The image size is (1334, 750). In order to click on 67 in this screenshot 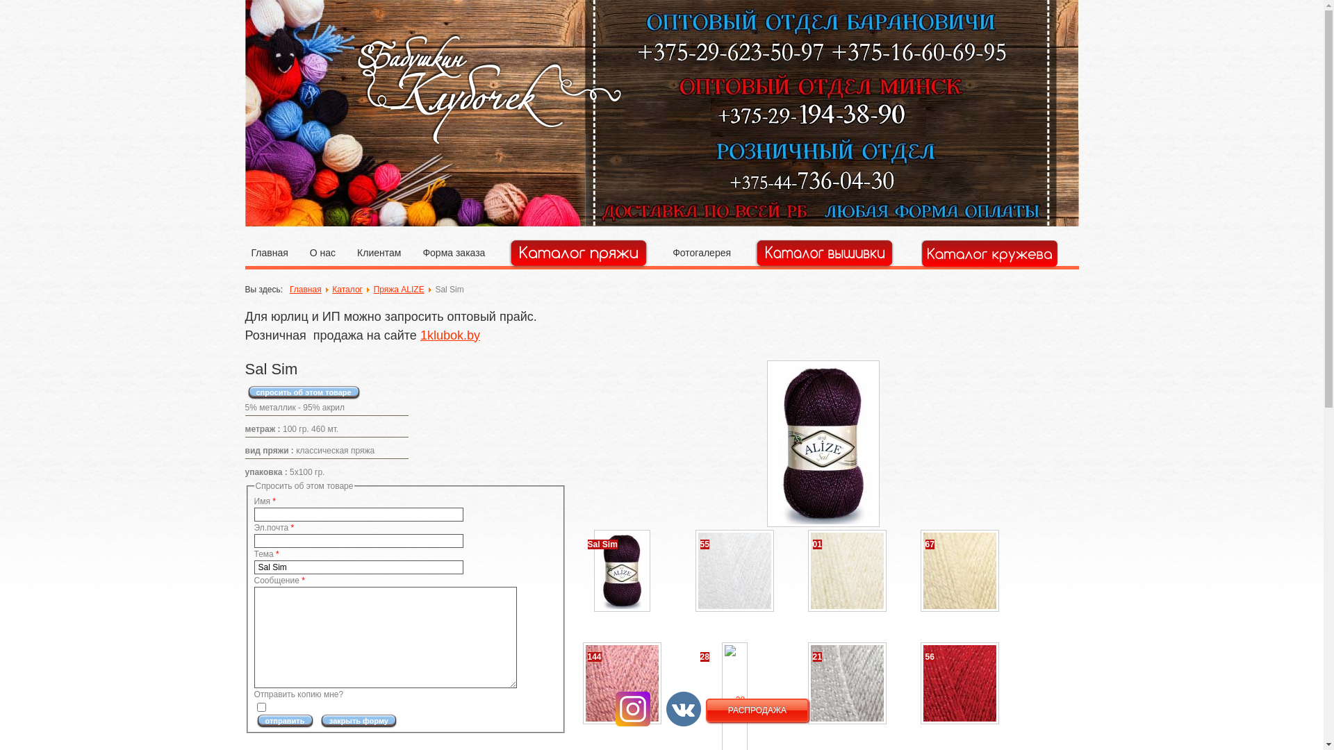, I will do `click(960, 570)`.